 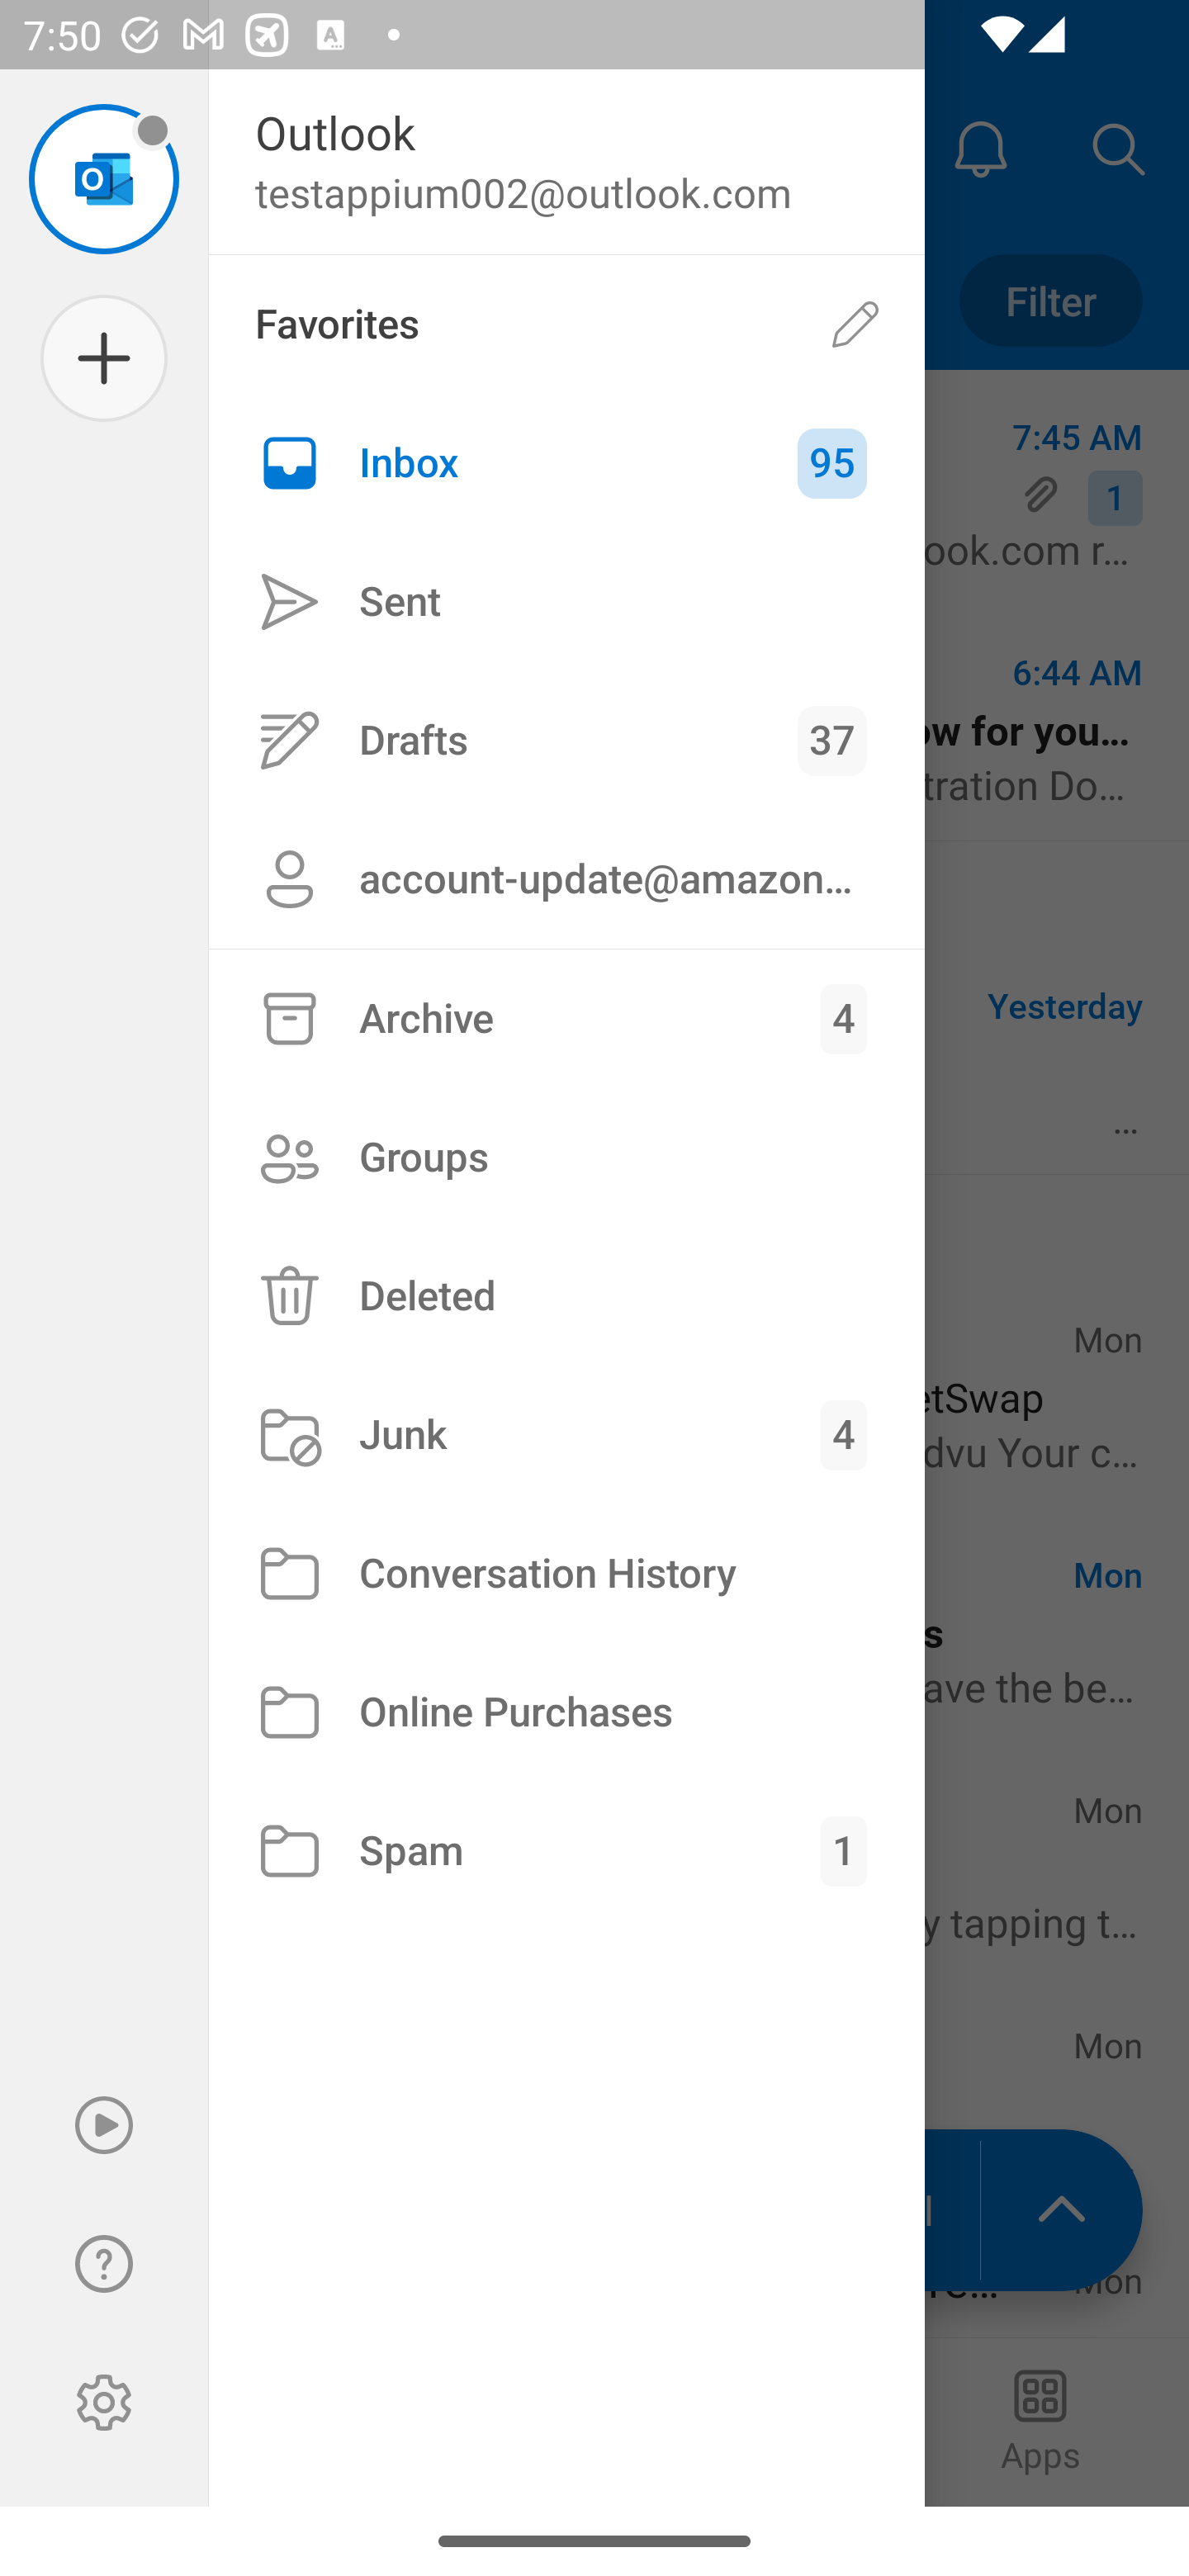 I want to click on Junk Junk, 5 of 8, level 1, 4 unread emails, so click(x=566, y=1435).